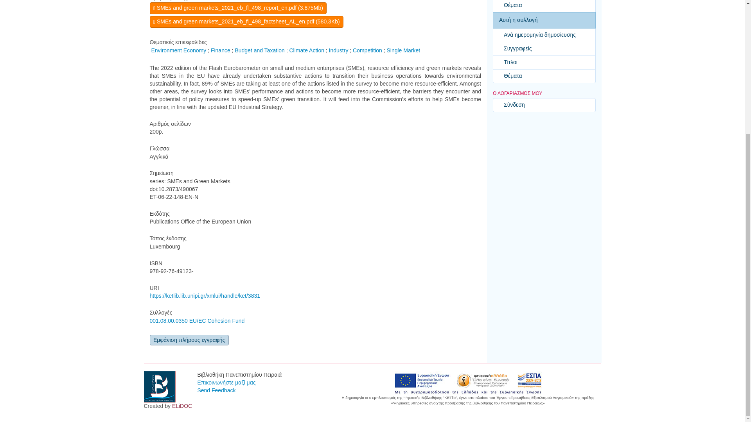 This screenshot has width=751, height=422. What do you see at coordinates (403, 50) in the screenshot?
I see `Single Market` at bounding box center [403, 50].